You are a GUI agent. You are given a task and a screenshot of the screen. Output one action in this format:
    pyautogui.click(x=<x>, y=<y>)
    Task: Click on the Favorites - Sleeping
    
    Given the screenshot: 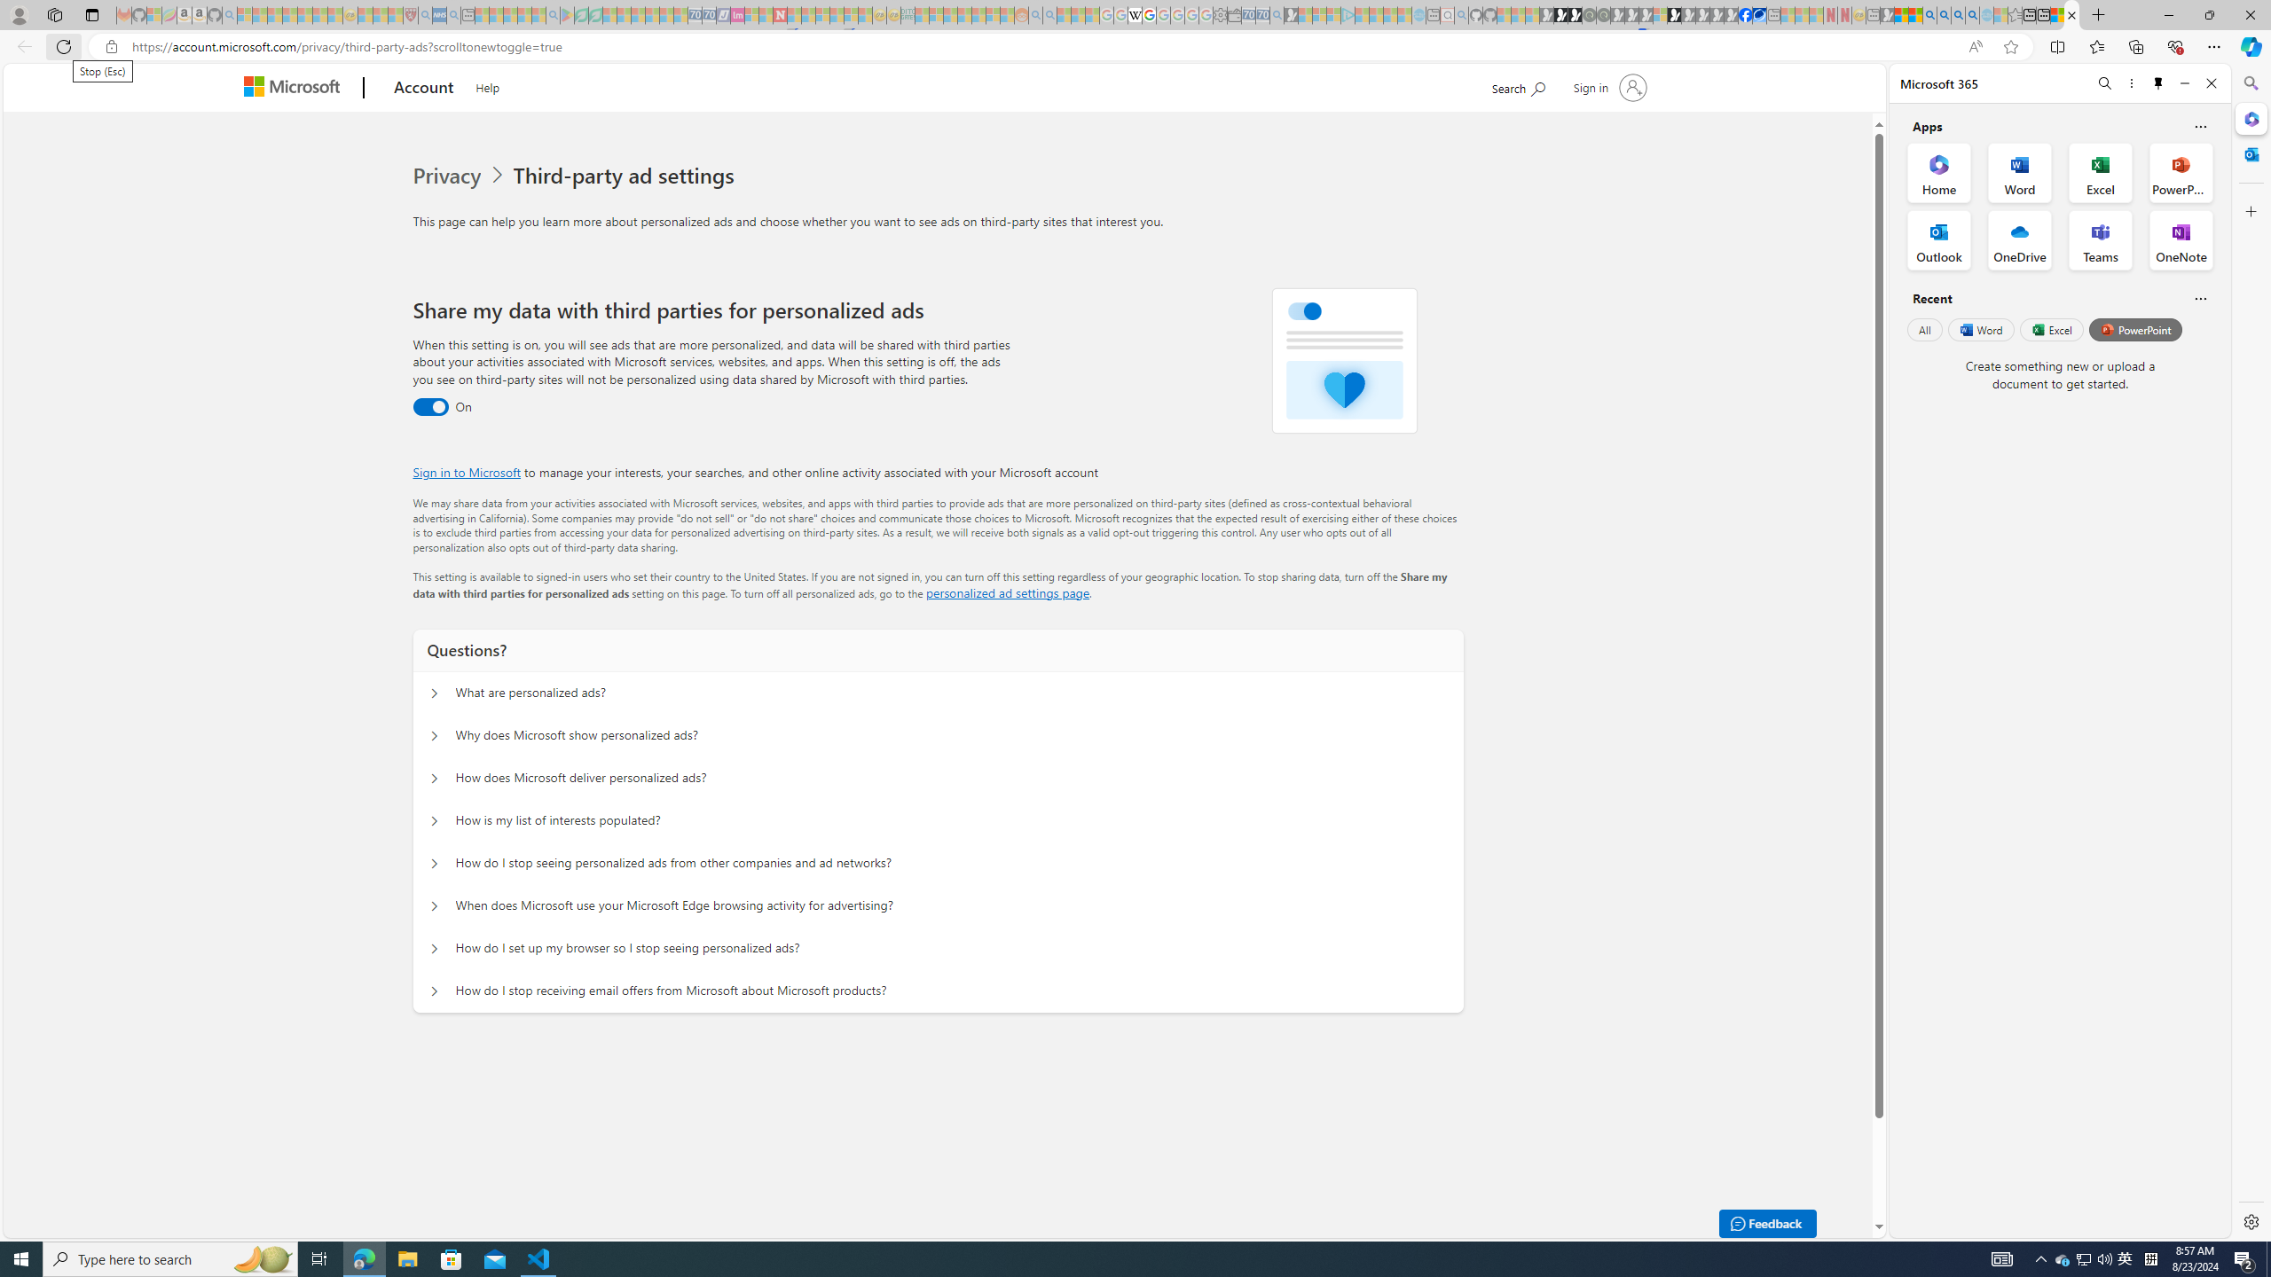 What is the action you would take?
    pyautogui.click(x=2016, y=15)
    